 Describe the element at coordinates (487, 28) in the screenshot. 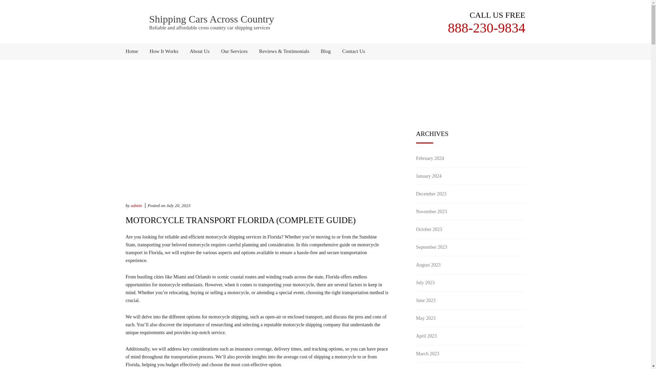

I see `888-230-9834` at that location.